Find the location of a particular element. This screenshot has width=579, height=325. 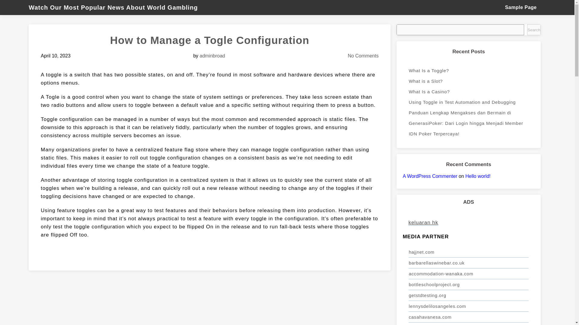

Search is located at coordinates (533, 29).